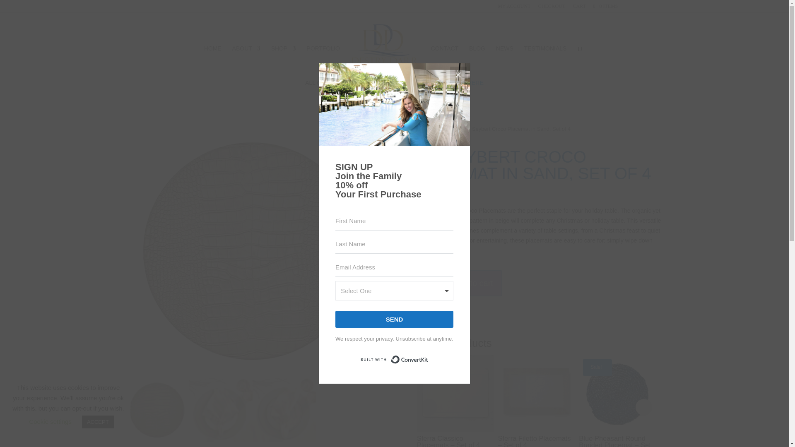 The width and height of the screenshot is (795, 447). Describe the element at coordinates (323, 60) in the screenshot. I see `PORTFOLIO` at that location.